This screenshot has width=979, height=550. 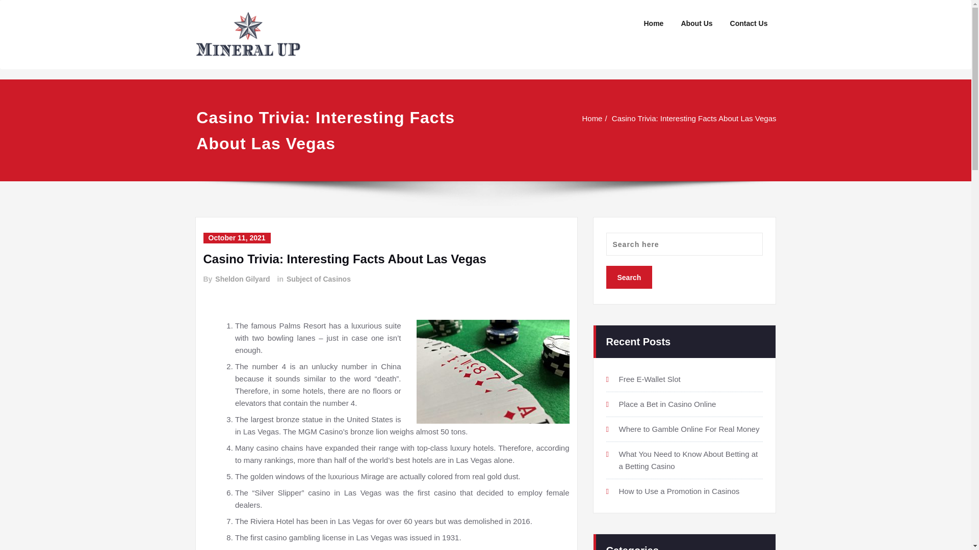 What do you see at coordinates (236, 238) in the screenshot?
I see `October 11, 2021` at bounding box center [236, 238].